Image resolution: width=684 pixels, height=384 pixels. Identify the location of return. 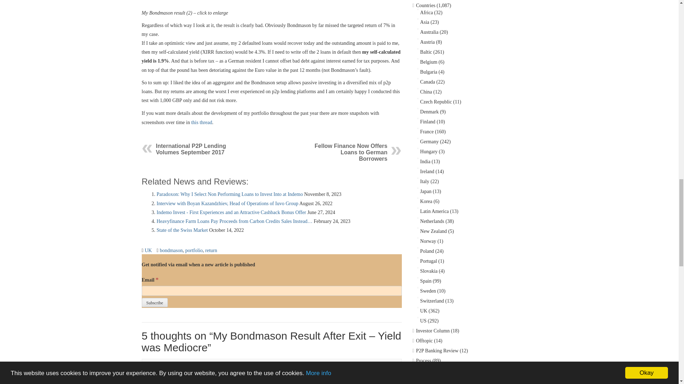
(211, 250).